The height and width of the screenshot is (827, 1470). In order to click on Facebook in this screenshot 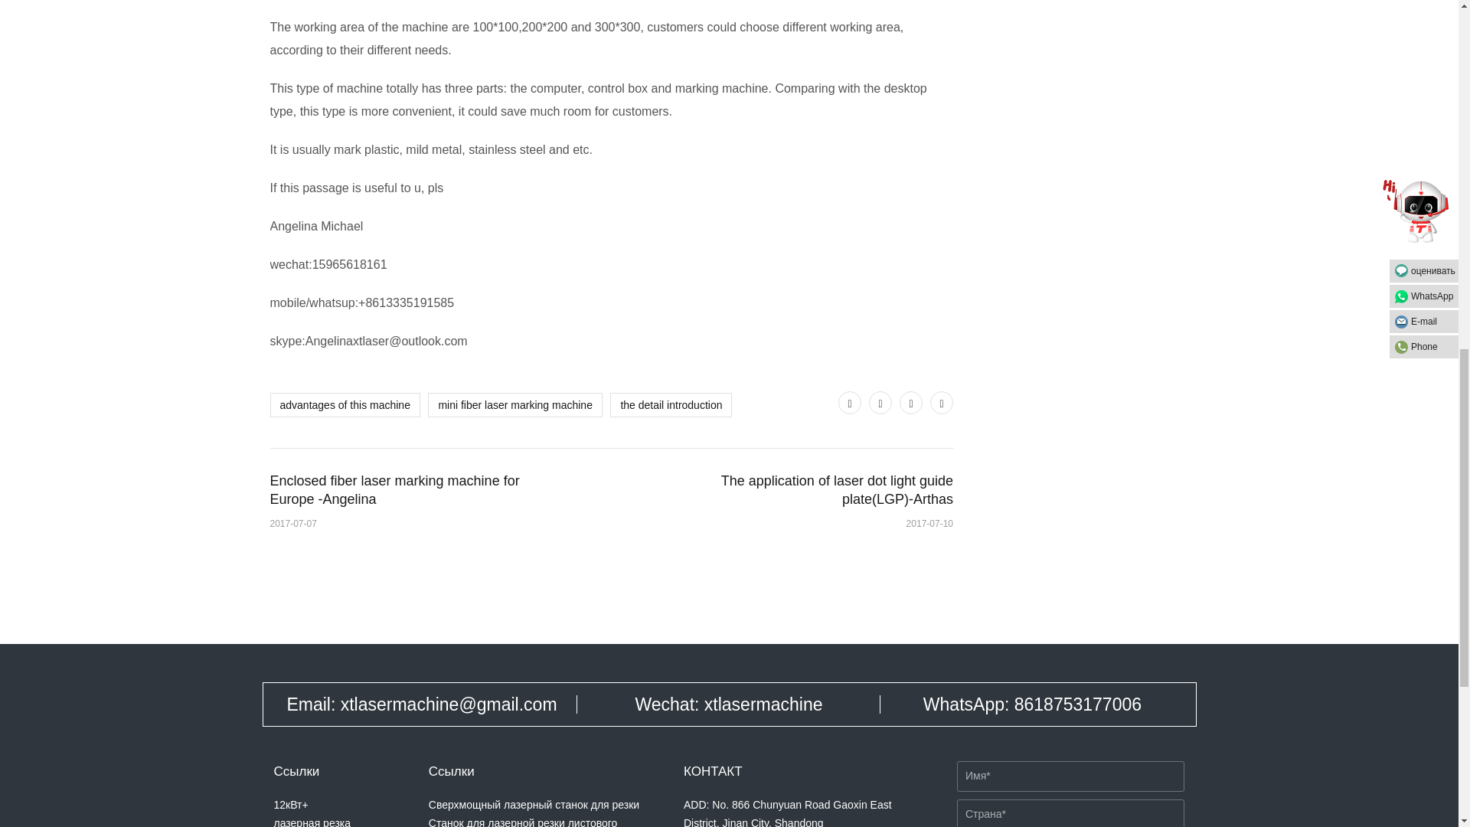, I will do `click(880, 403)`.